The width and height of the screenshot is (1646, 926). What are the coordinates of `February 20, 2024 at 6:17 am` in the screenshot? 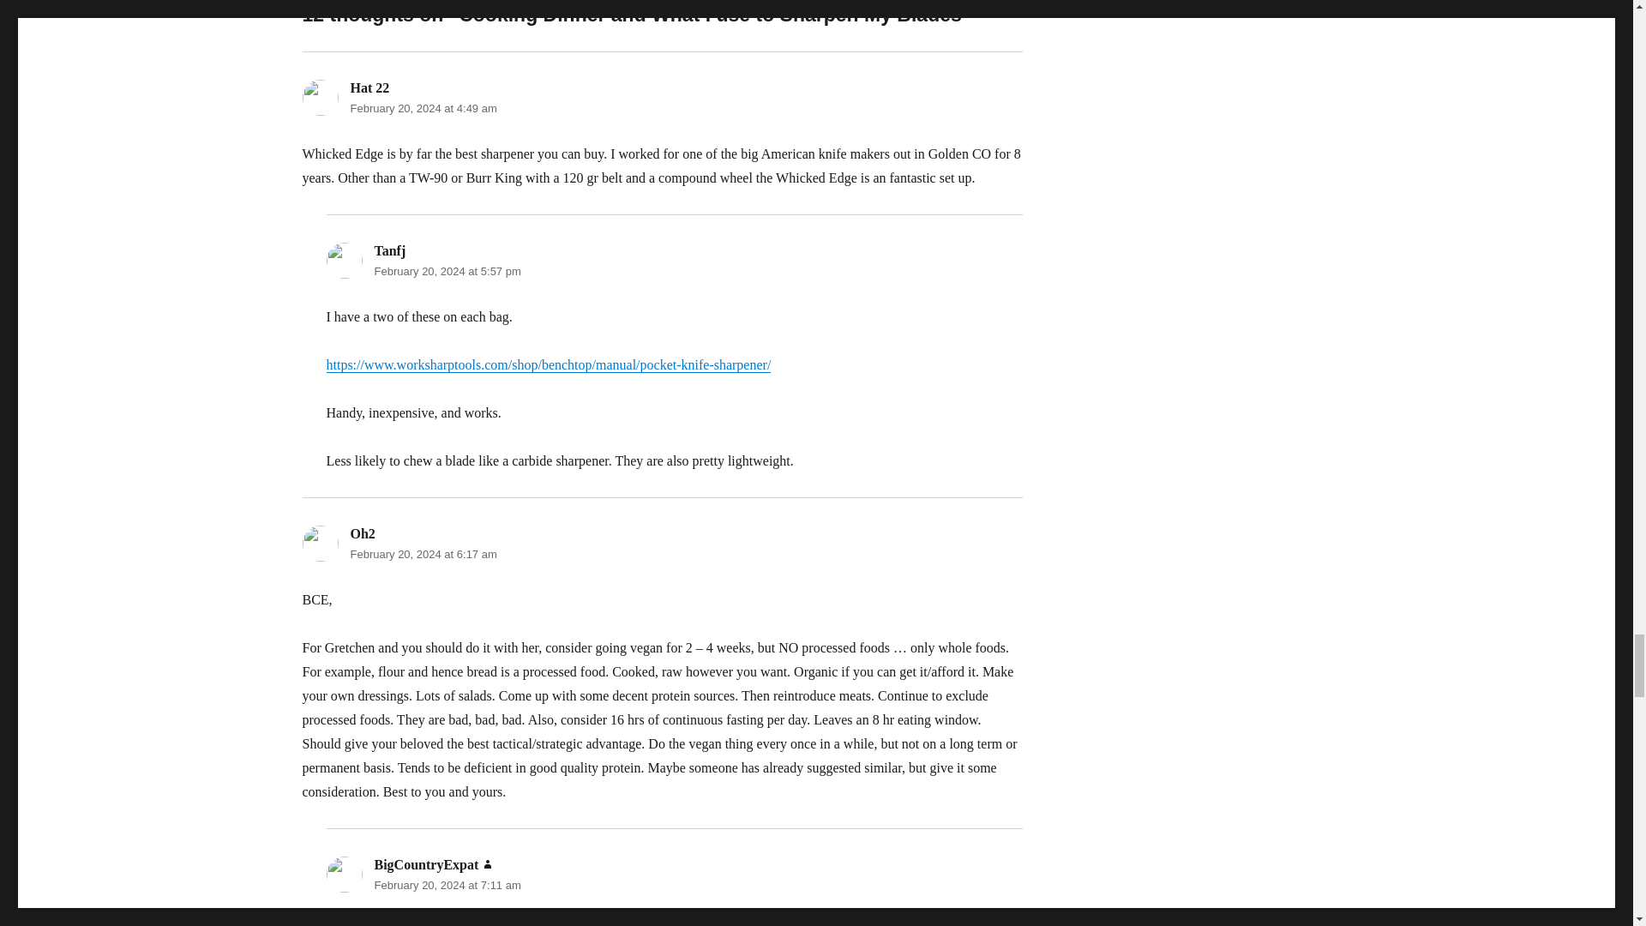 It's located at (423, 554).